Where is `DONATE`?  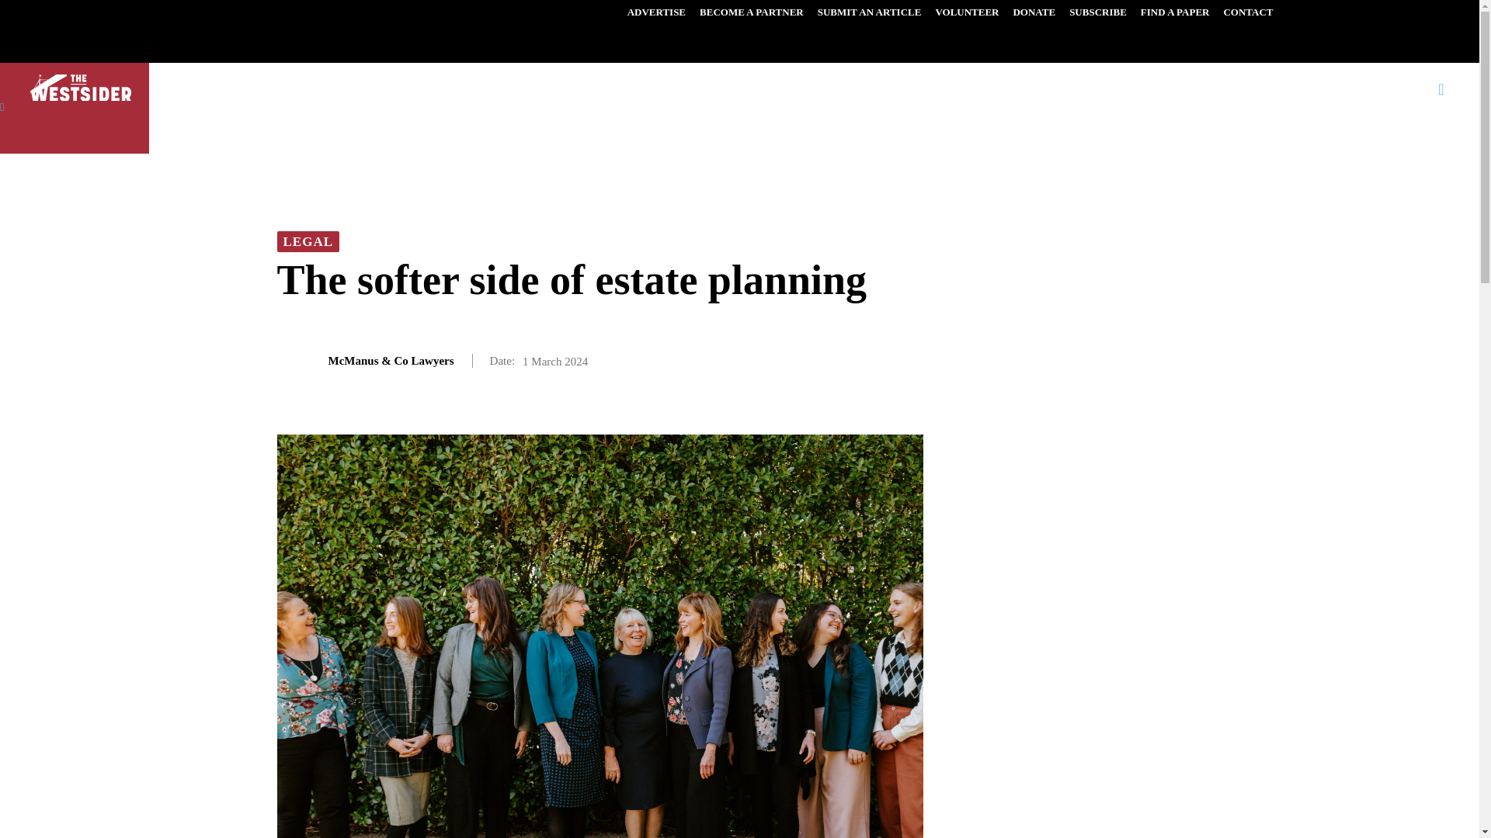
DONATE is located at coordinates (1033, 12).